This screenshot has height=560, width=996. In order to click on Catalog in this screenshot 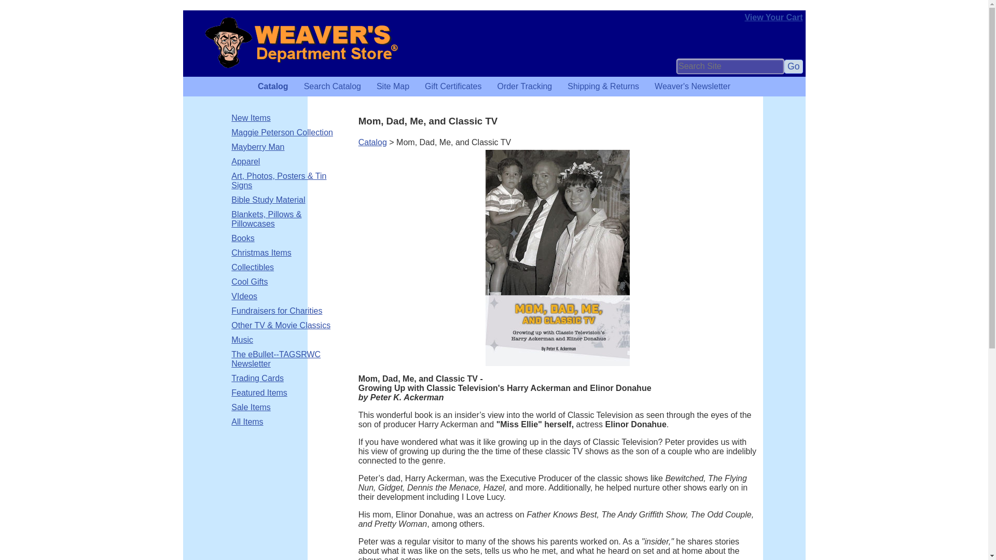, I will do `click(372, 142)`.